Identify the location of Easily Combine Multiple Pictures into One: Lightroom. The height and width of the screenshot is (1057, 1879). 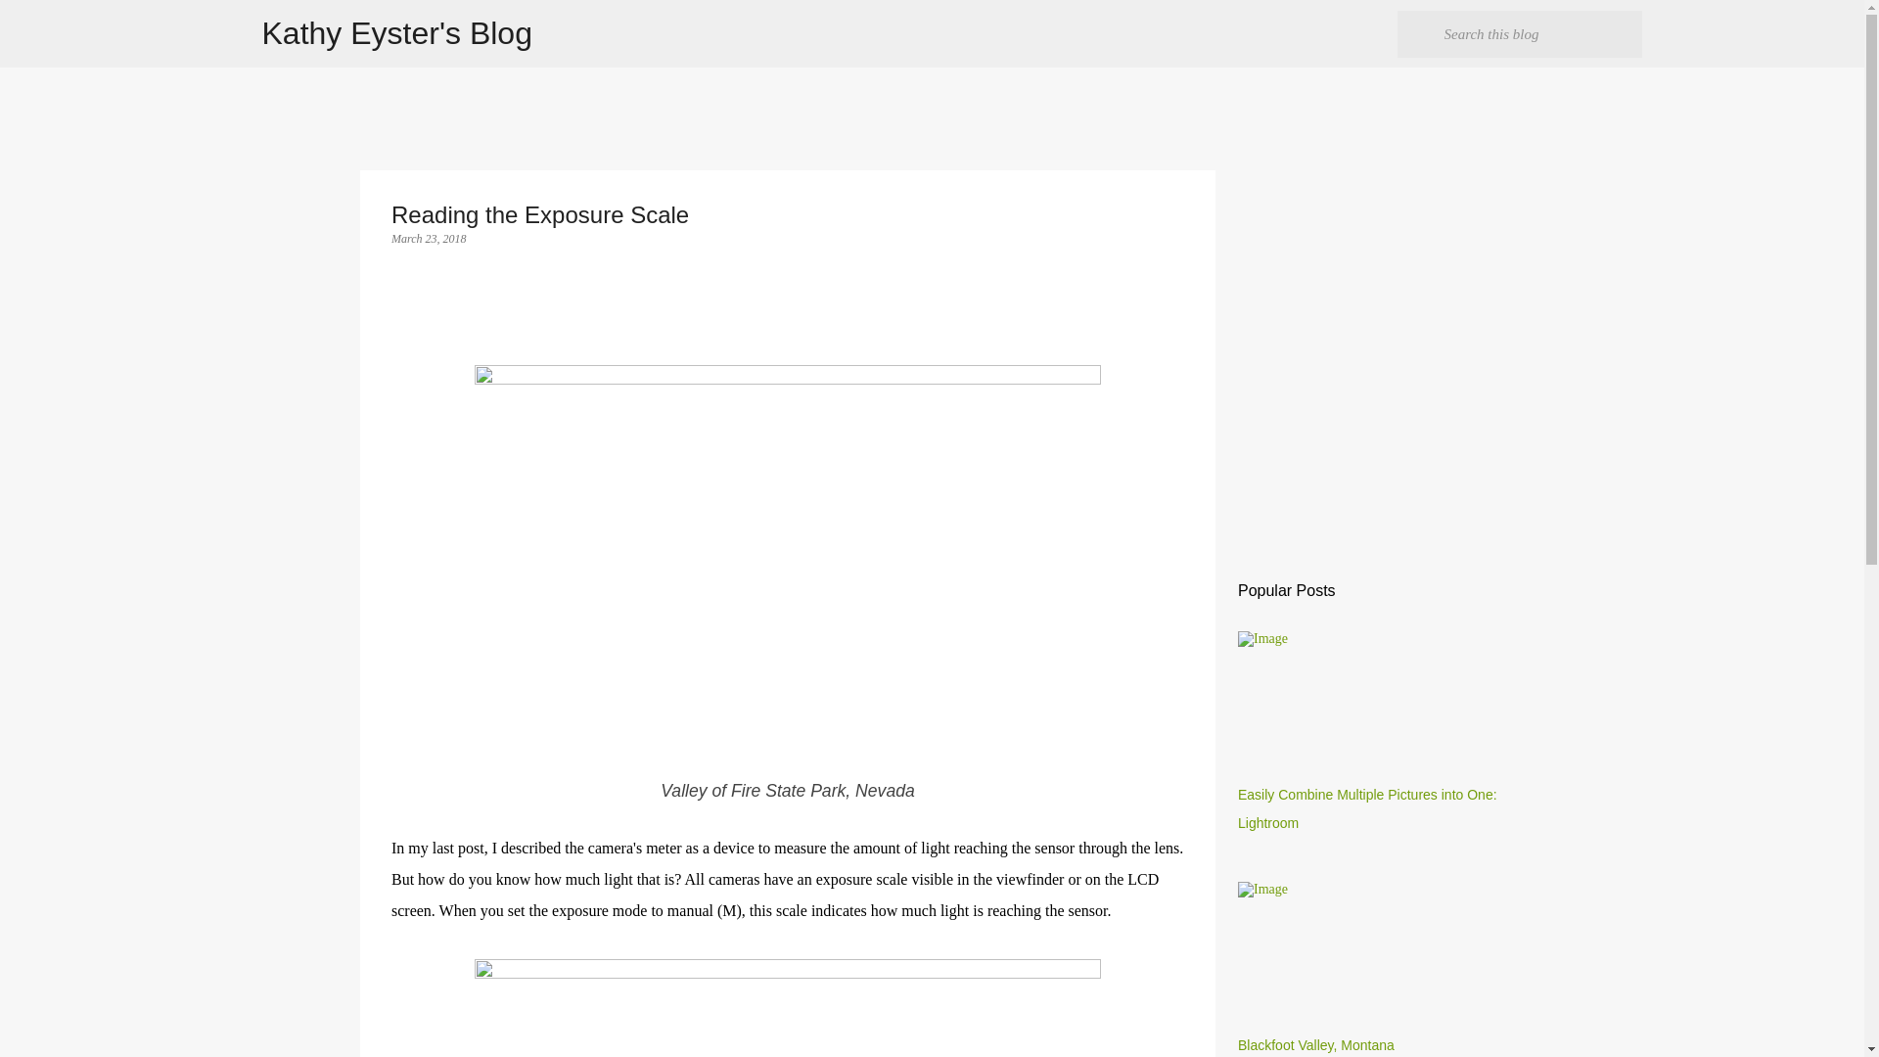
(1368, 808).